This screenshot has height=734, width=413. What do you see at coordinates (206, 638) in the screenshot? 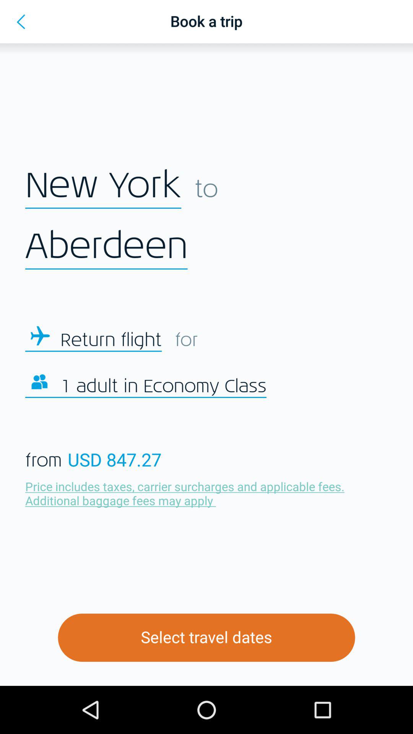
I see `select the item below price includes taxes item` at bounding box center [206, 638].